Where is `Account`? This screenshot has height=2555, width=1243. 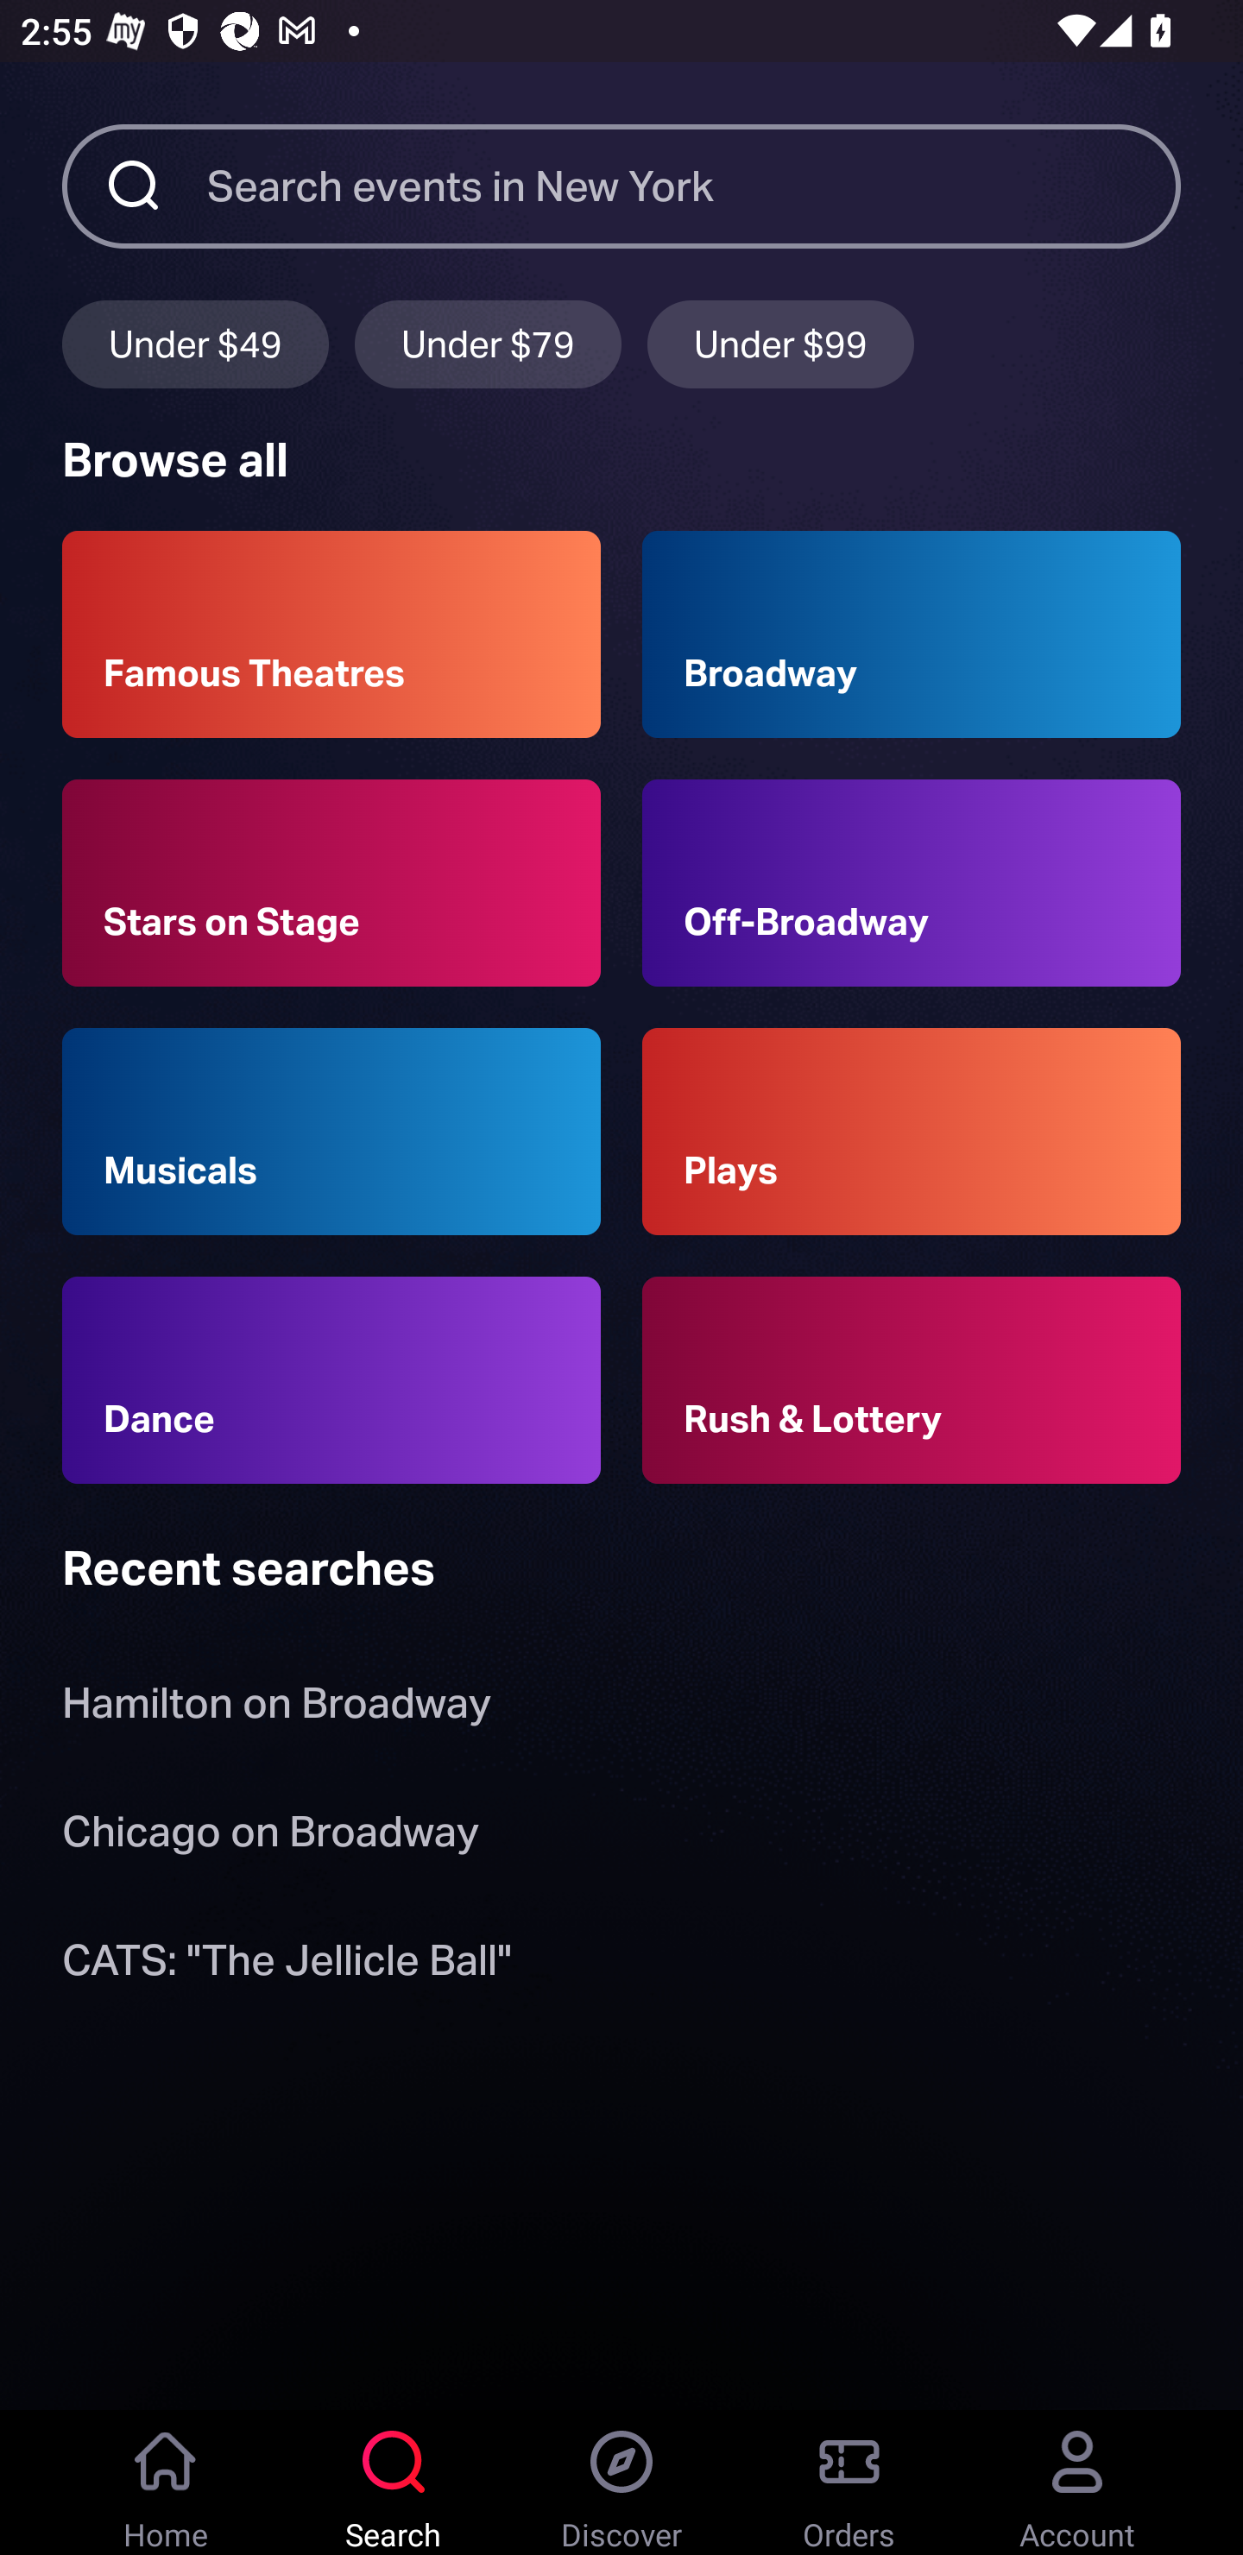 Account is located at coordinates (1077, 2482).